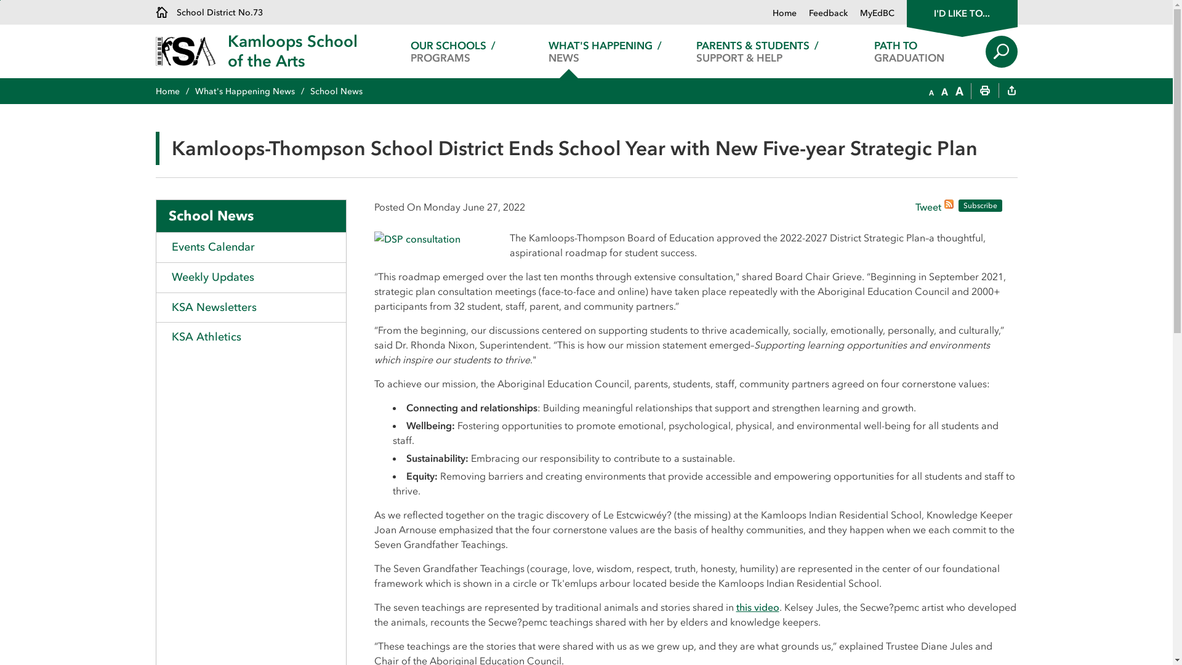 Image resolution: width=1182 pixels, height=665 pixels. Describe the element at coordinates (980, 206) in the screenshot. I see `Subscribe` at that location.